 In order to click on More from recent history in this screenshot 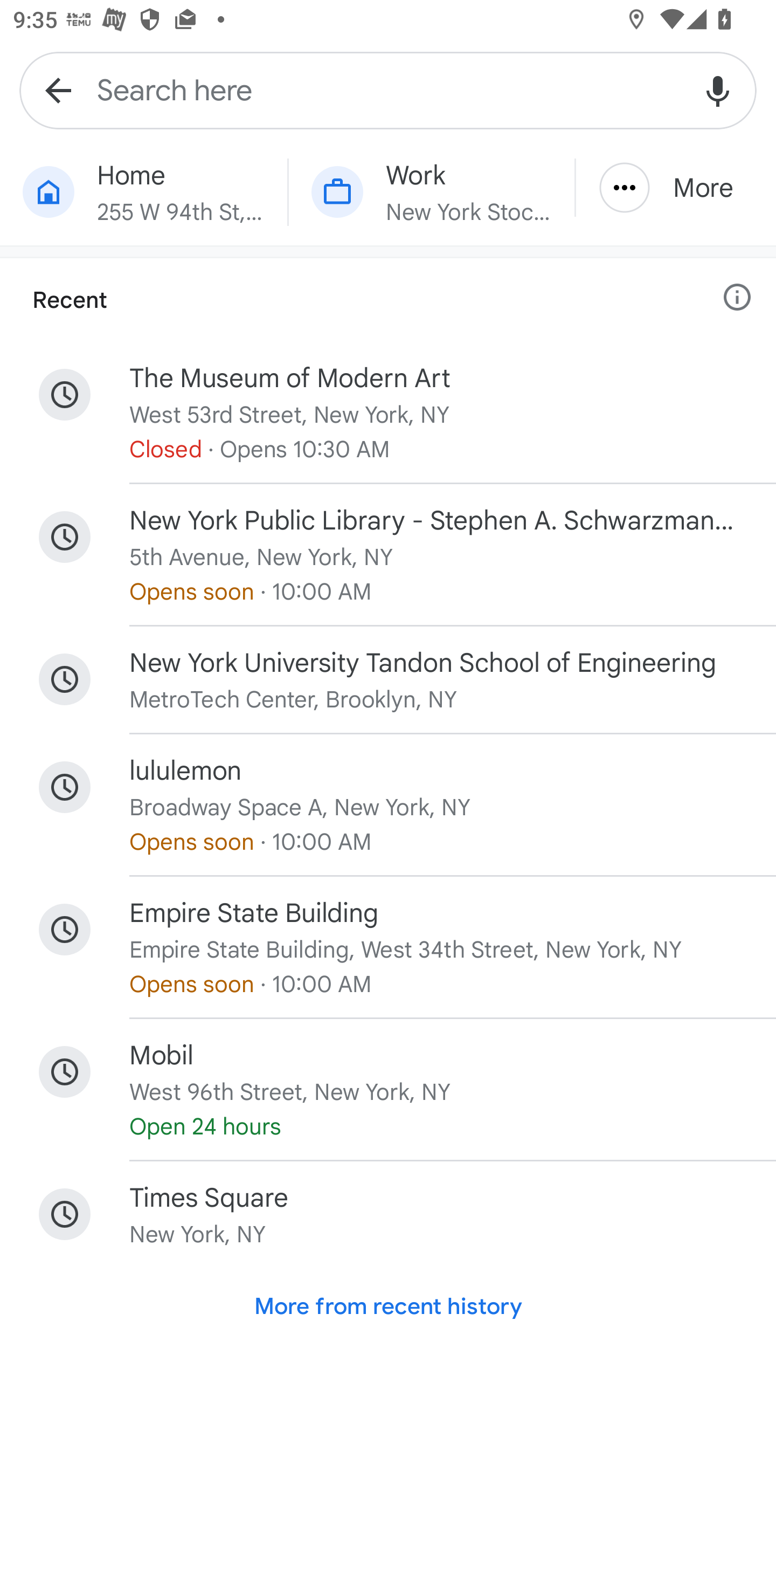, I will do `click(388, 1306)`.